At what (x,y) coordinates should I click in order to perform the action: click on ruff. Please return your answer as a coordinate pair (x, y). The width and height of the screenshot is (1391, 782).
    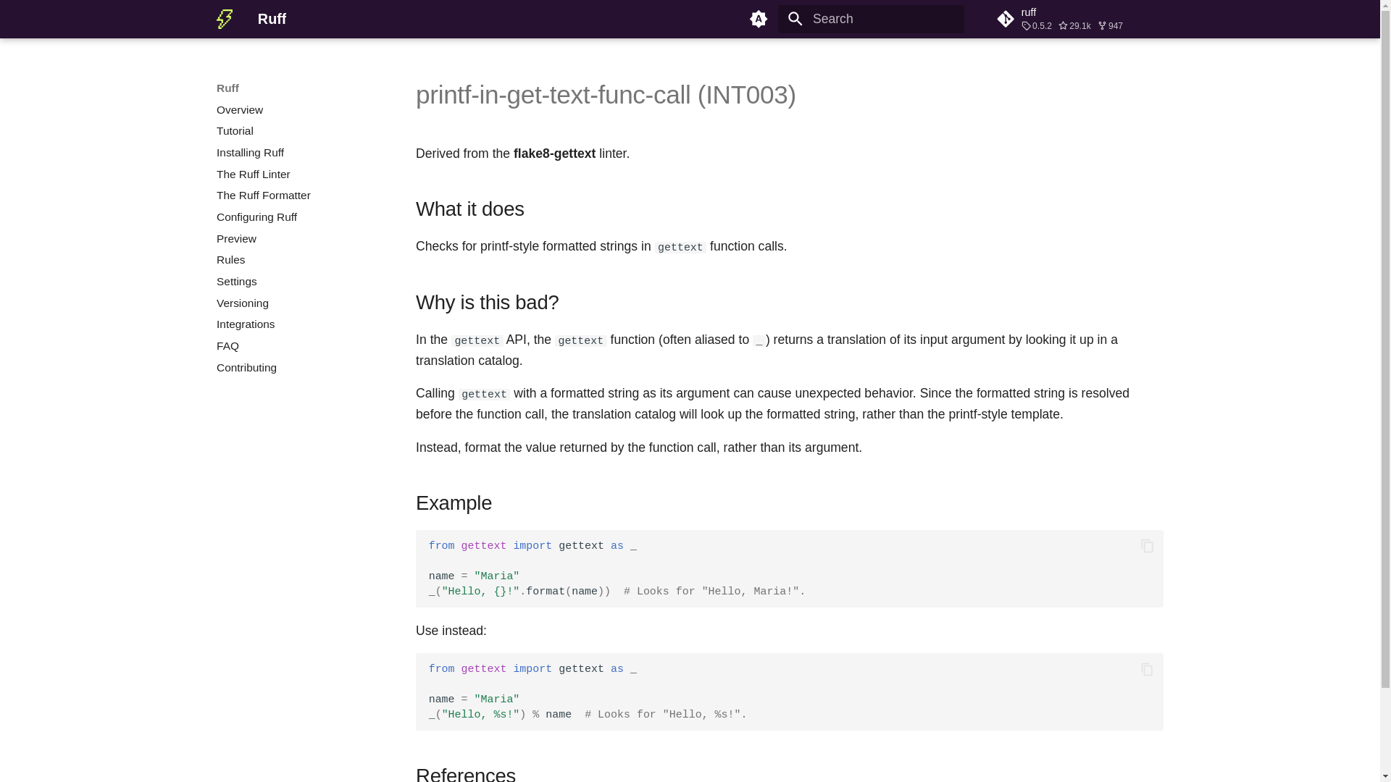
    Looking at the image, I should click on (1079, 19).